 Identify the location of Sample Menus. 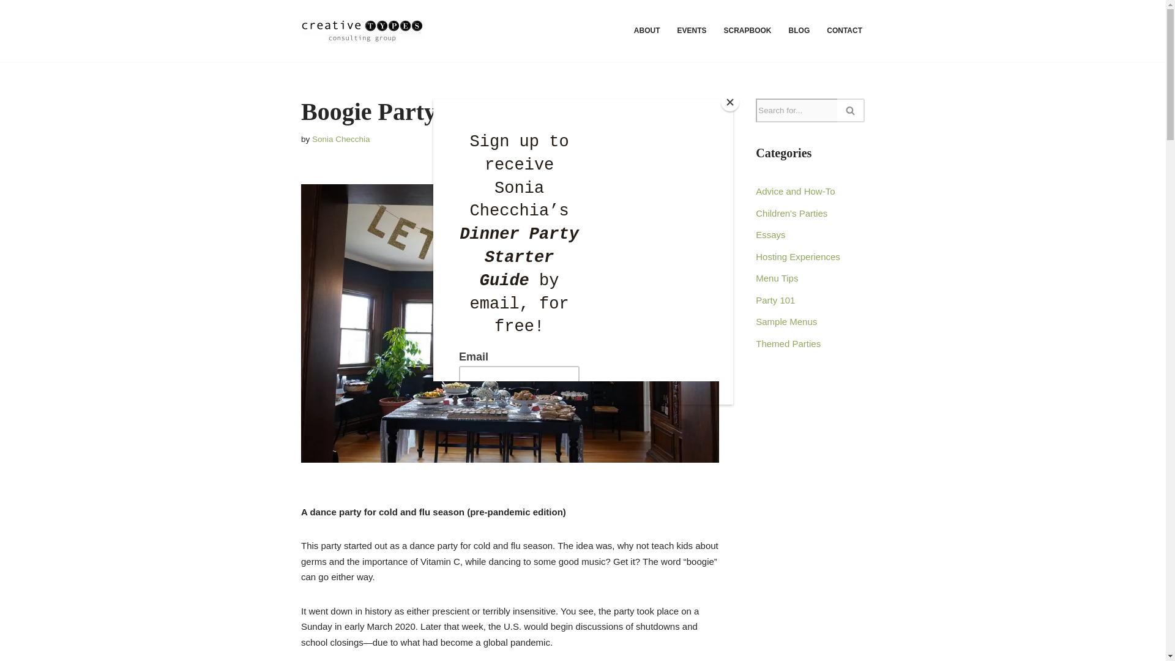
(786, 321).